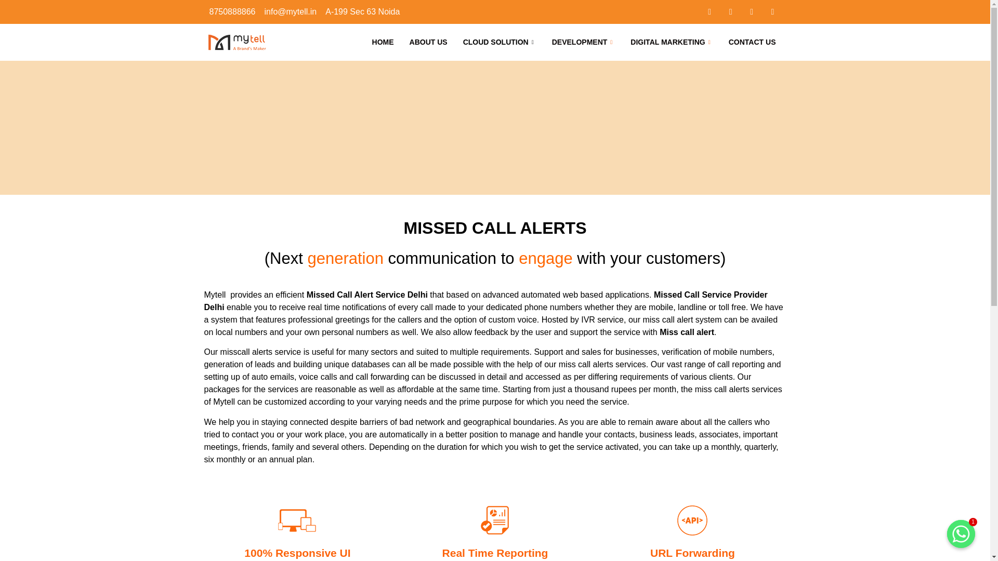 This screenshot has height=561, width=998. Describe the element at coordinates (428, 42) in the screenshot. I see `ABOUT US` at that location.